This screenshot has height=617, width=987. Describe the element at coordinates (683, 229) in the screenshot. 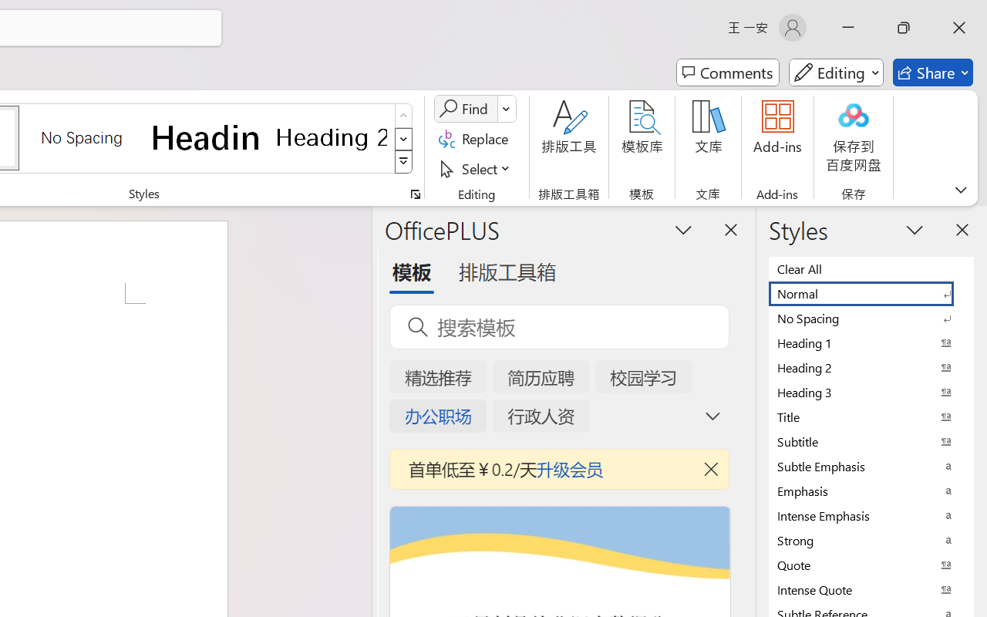

I see `Task Pane Options` at that location.